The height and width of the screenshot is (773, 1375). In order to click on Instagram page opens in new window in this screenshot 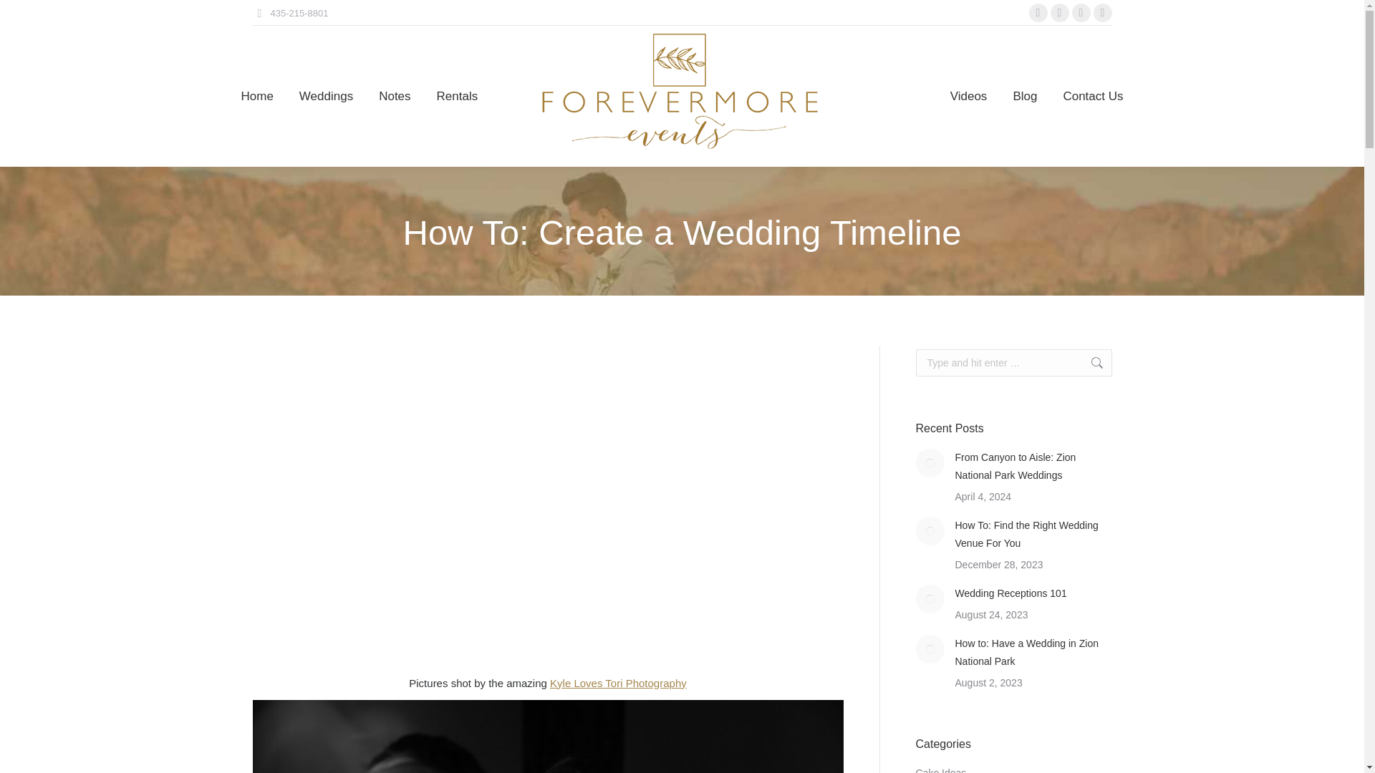, I will do `click(1080, 13)`.